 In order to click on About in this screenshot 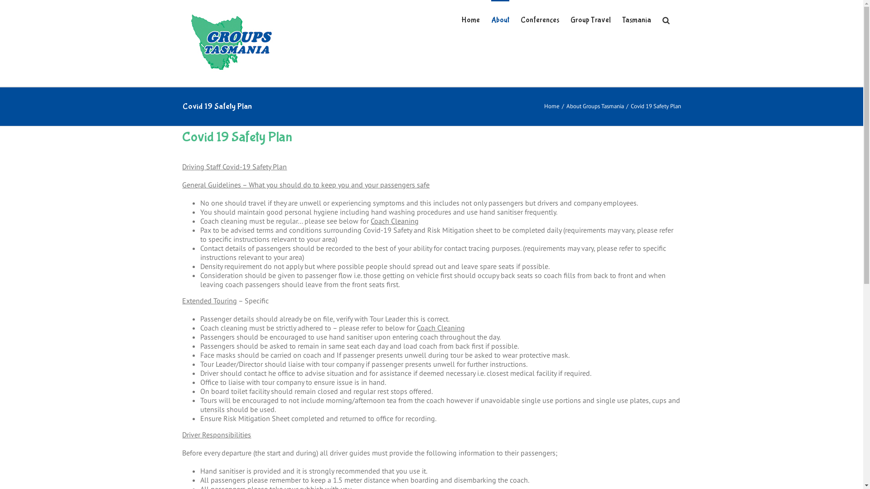, I will do `click(500, 19)`.